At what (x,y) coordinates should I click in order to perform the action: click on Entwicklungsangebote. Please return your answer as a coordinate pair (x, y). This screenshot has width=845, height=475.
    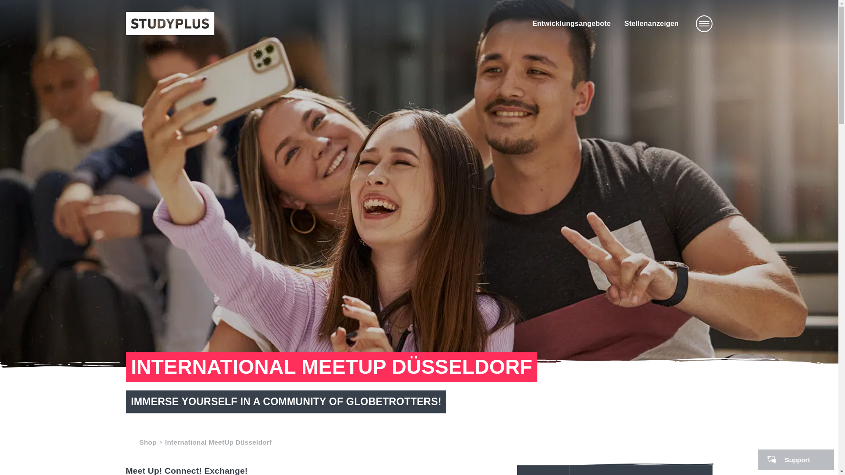
    Looking at the image, I should click on (571, 23).